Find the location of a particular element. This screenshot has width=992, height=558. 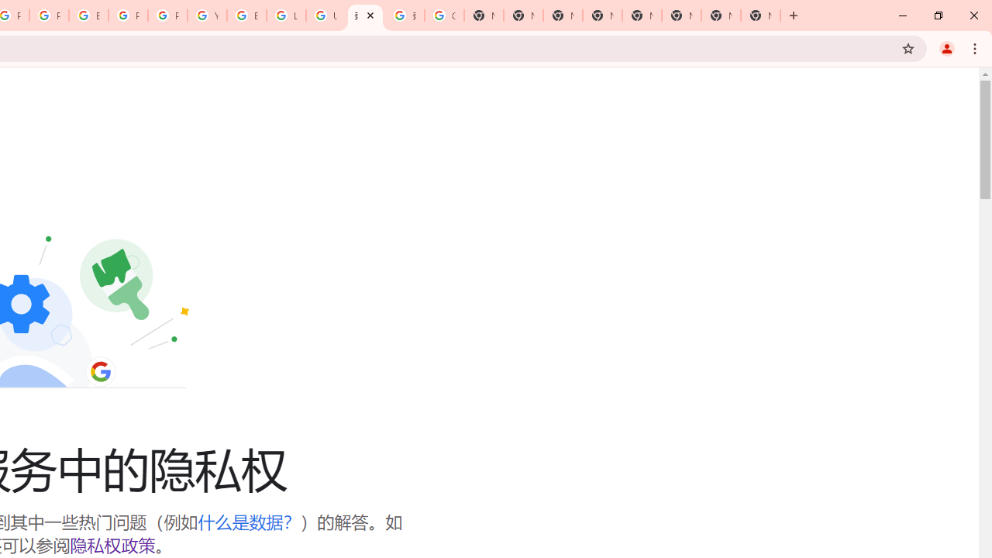

New Tab is located at coordinates (761, 15).